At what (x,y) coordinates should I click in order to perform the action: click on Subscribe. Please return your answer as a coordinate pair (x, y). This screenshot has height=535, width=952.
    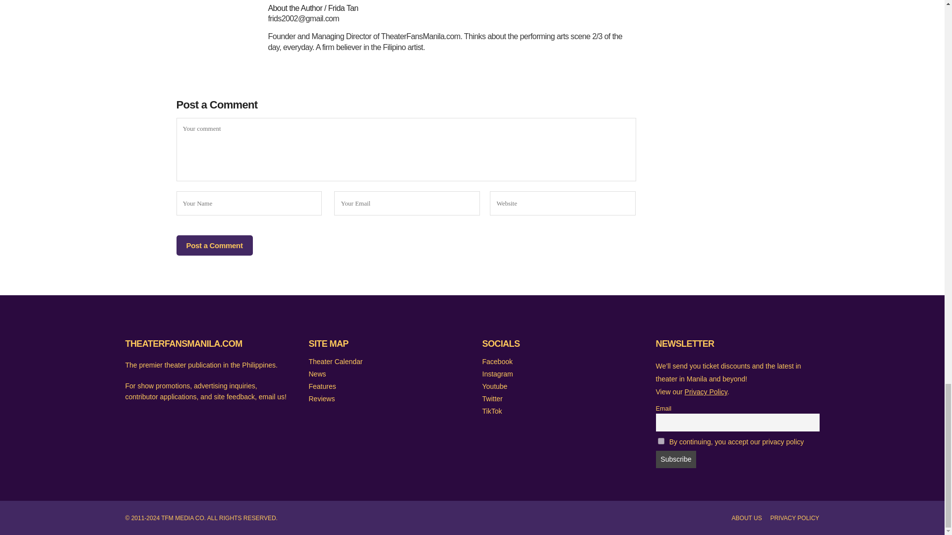
    Looking at the image, I should click on (675, 460).